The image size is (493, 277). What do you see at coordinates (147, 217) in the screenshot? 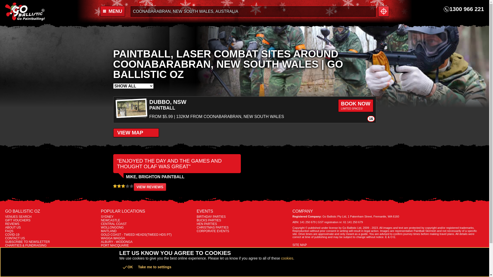
I see `SYDNEY` at bounding box center [147, 217].